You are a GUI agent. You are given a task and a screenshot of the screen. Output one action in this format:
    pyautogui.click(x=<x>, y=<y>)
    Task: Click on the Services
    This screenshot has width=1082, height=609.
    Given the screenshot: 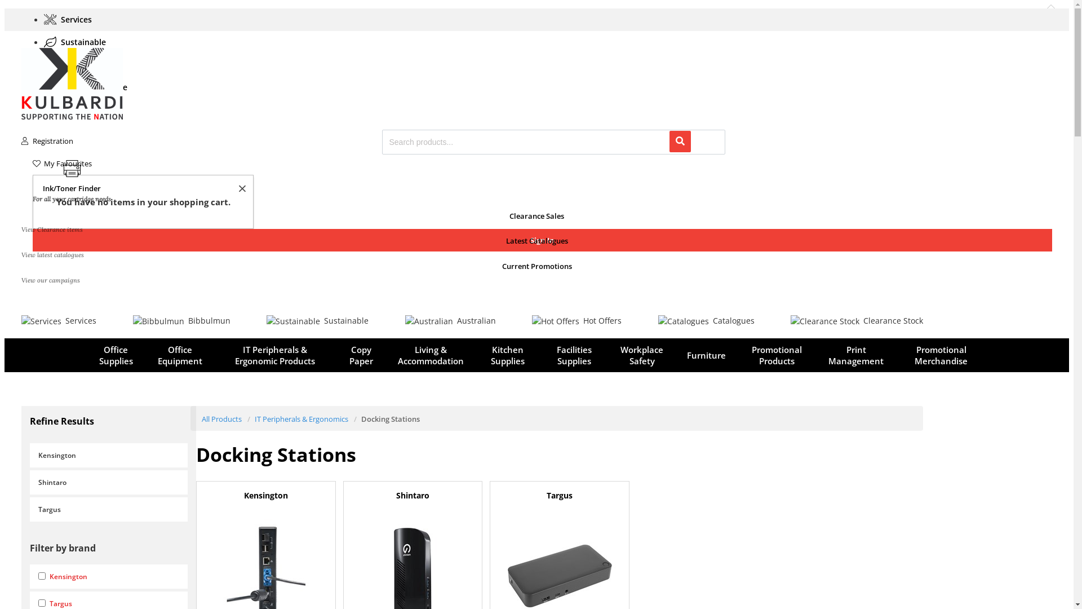 What is the action you would take?
    pyautogui.click(x=71, y=19)
    